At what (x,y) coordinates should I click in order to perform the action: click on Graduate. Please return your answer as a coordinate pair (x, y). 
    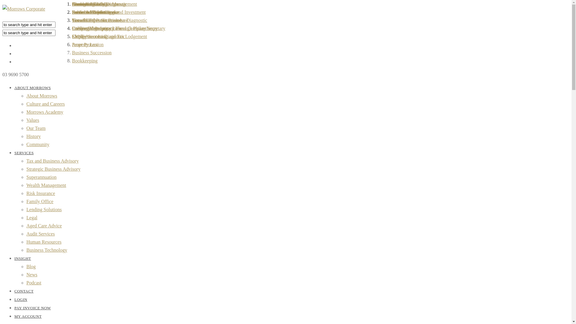
    Looking at the image, I should click on (81, 4).